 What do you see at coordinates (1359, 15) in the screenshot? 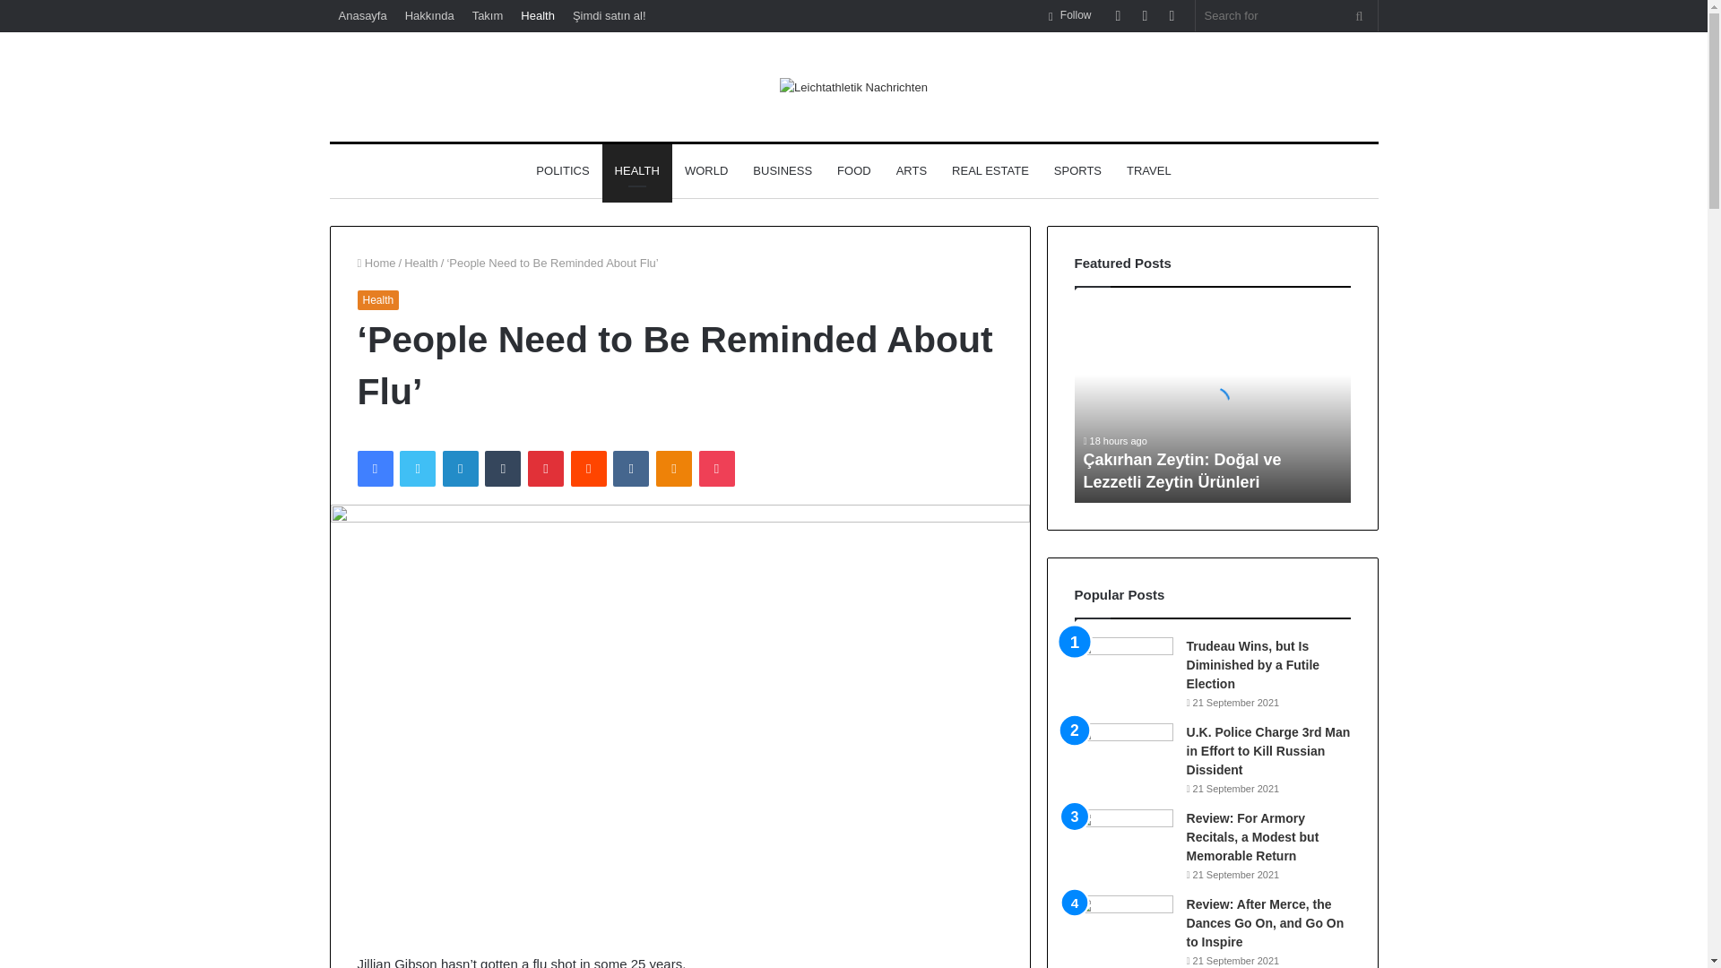
I see `Search for` at bounding box center [1359, 15].